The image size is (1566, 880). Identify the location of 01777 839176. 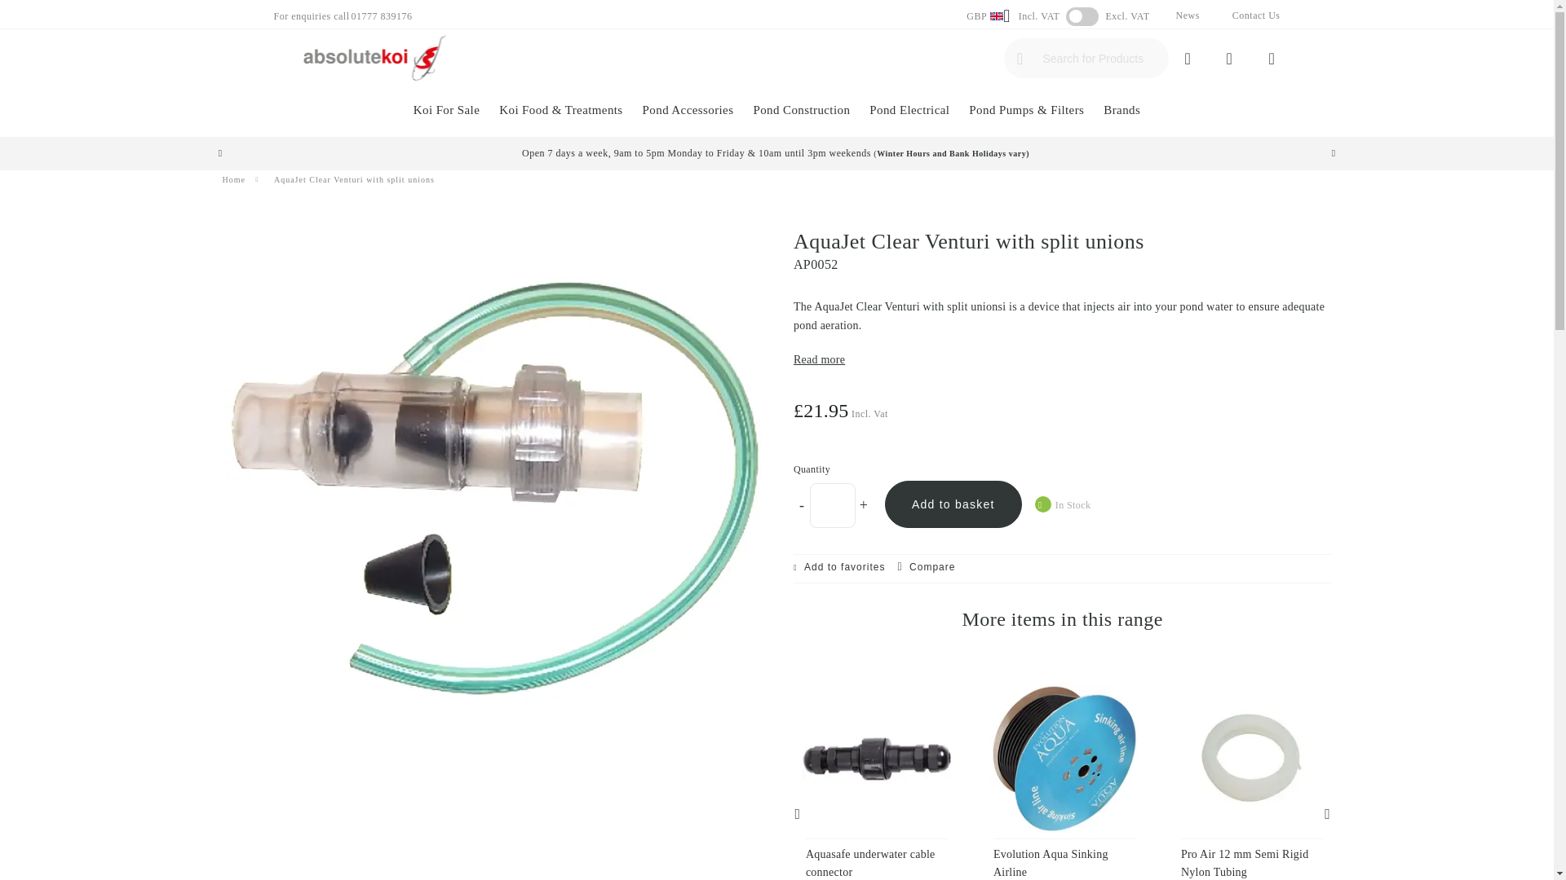
(381, 16).